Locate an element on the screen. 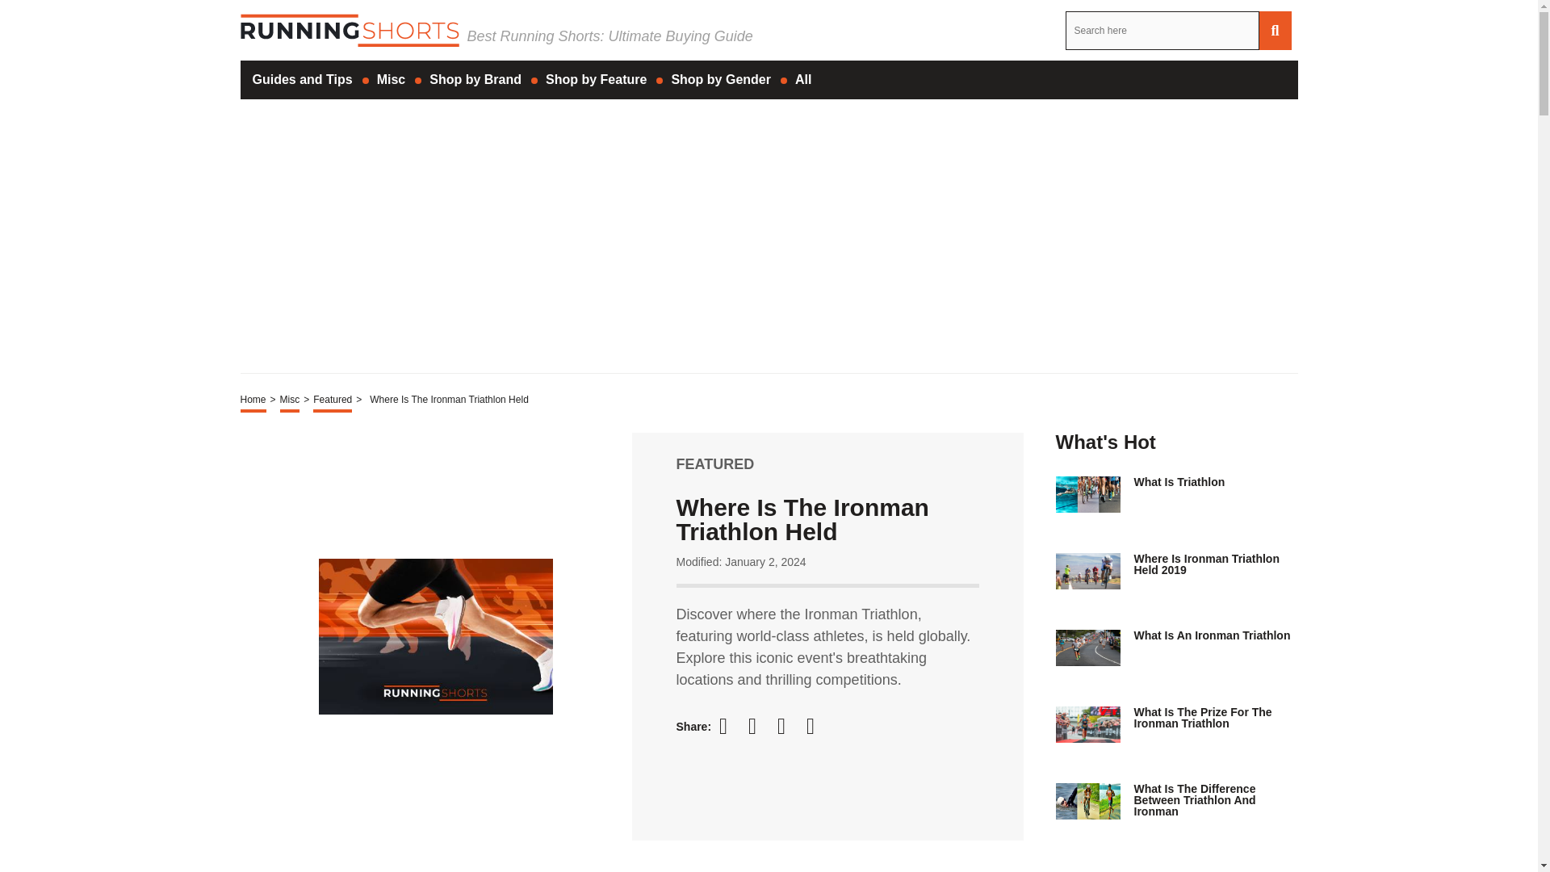  Shop by Brand is located at coordinates (475, 79).